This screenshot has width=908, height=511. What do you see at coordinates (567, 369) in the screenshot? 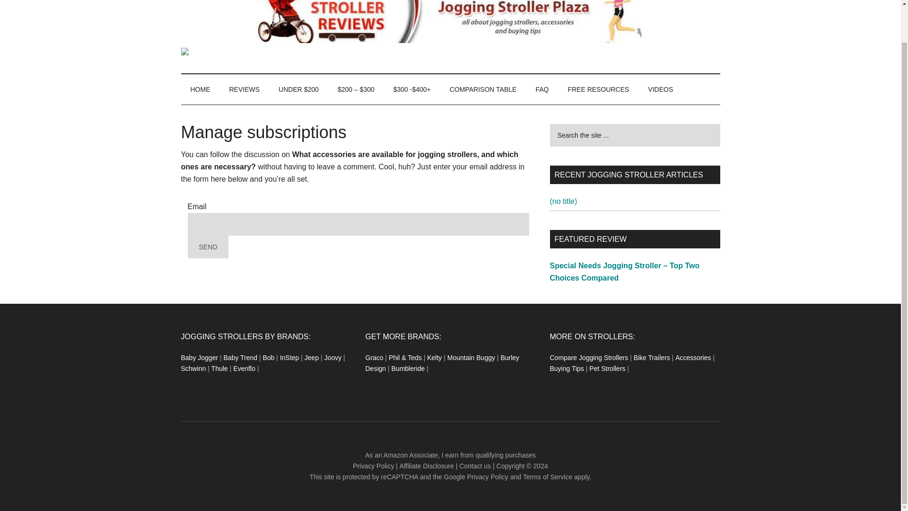
I see `Buying Tips` at bounding box center [567, 369].